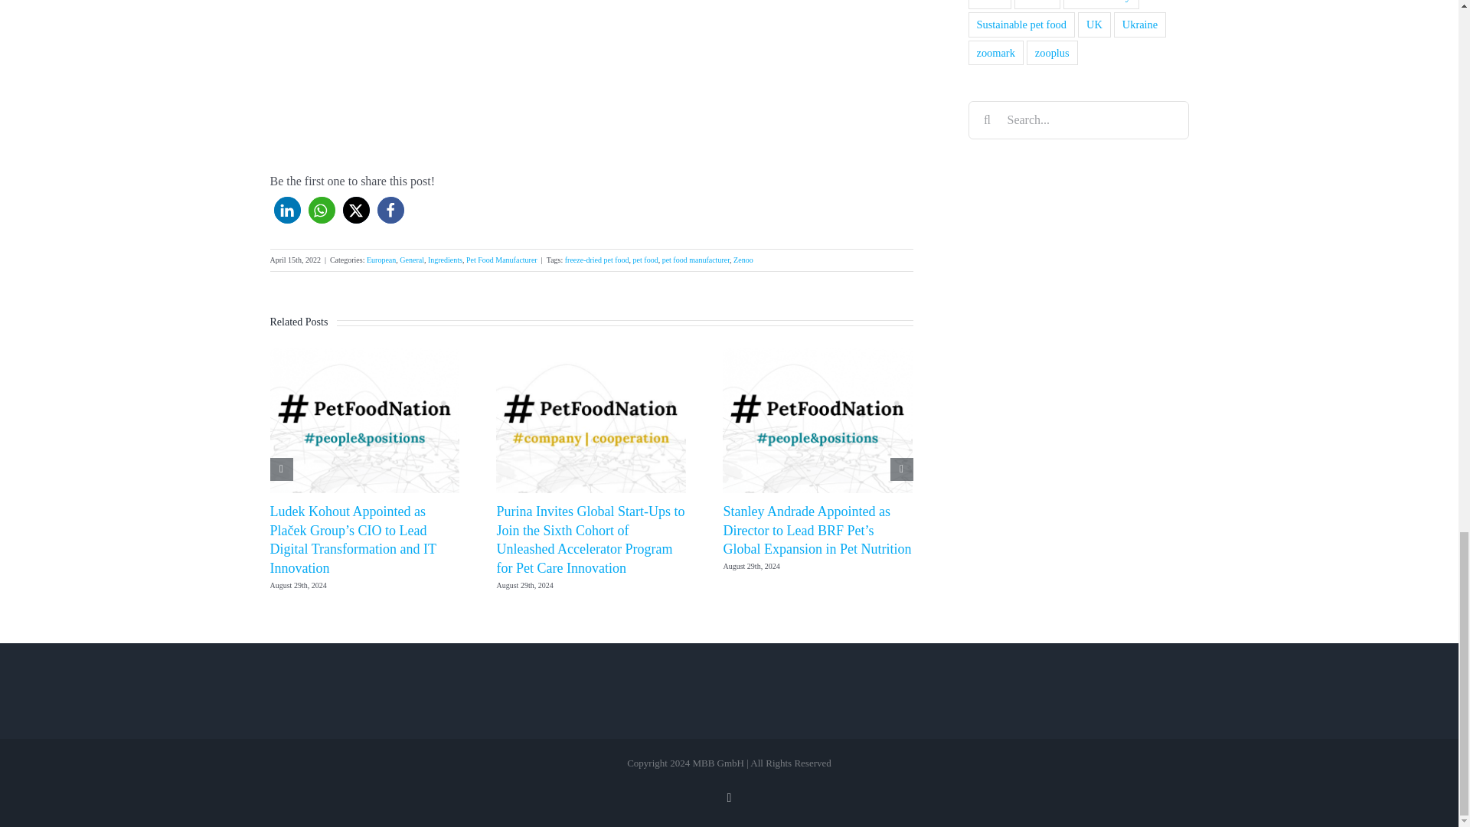 The height and width of the screenshot is (827, 1470). I want to click on pet food, so click(646, 259).